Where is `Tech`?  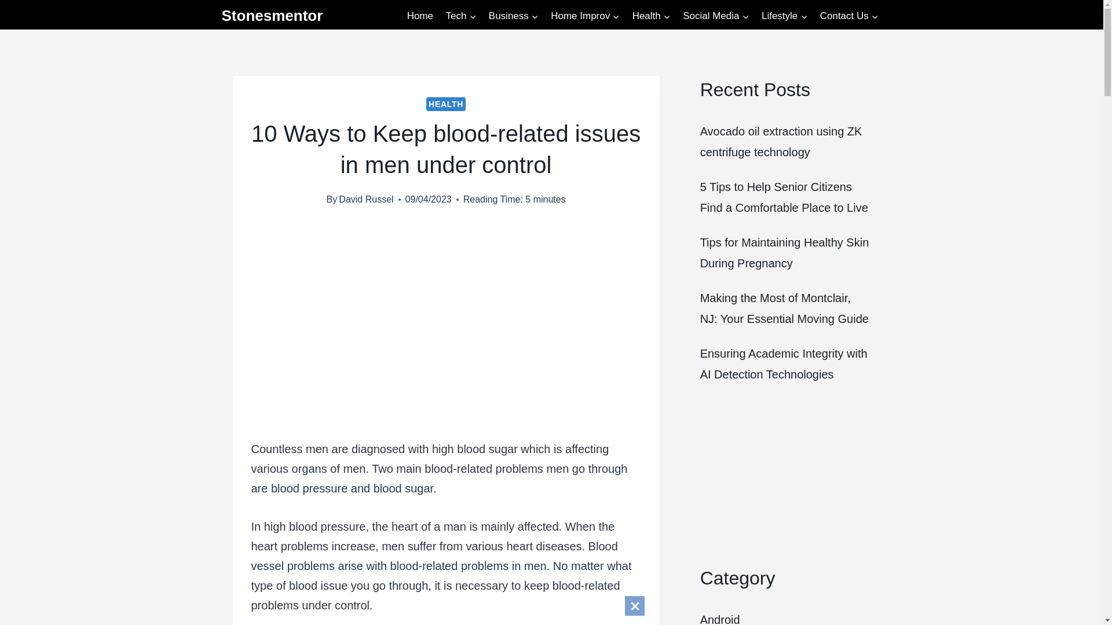
Tech is located at coordinates (461, 16).